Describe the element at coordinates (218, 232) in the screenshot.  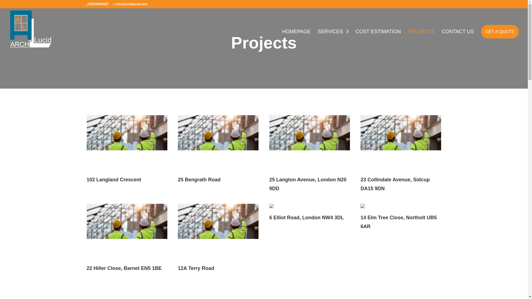
I see `12A Terry Road` at that location.